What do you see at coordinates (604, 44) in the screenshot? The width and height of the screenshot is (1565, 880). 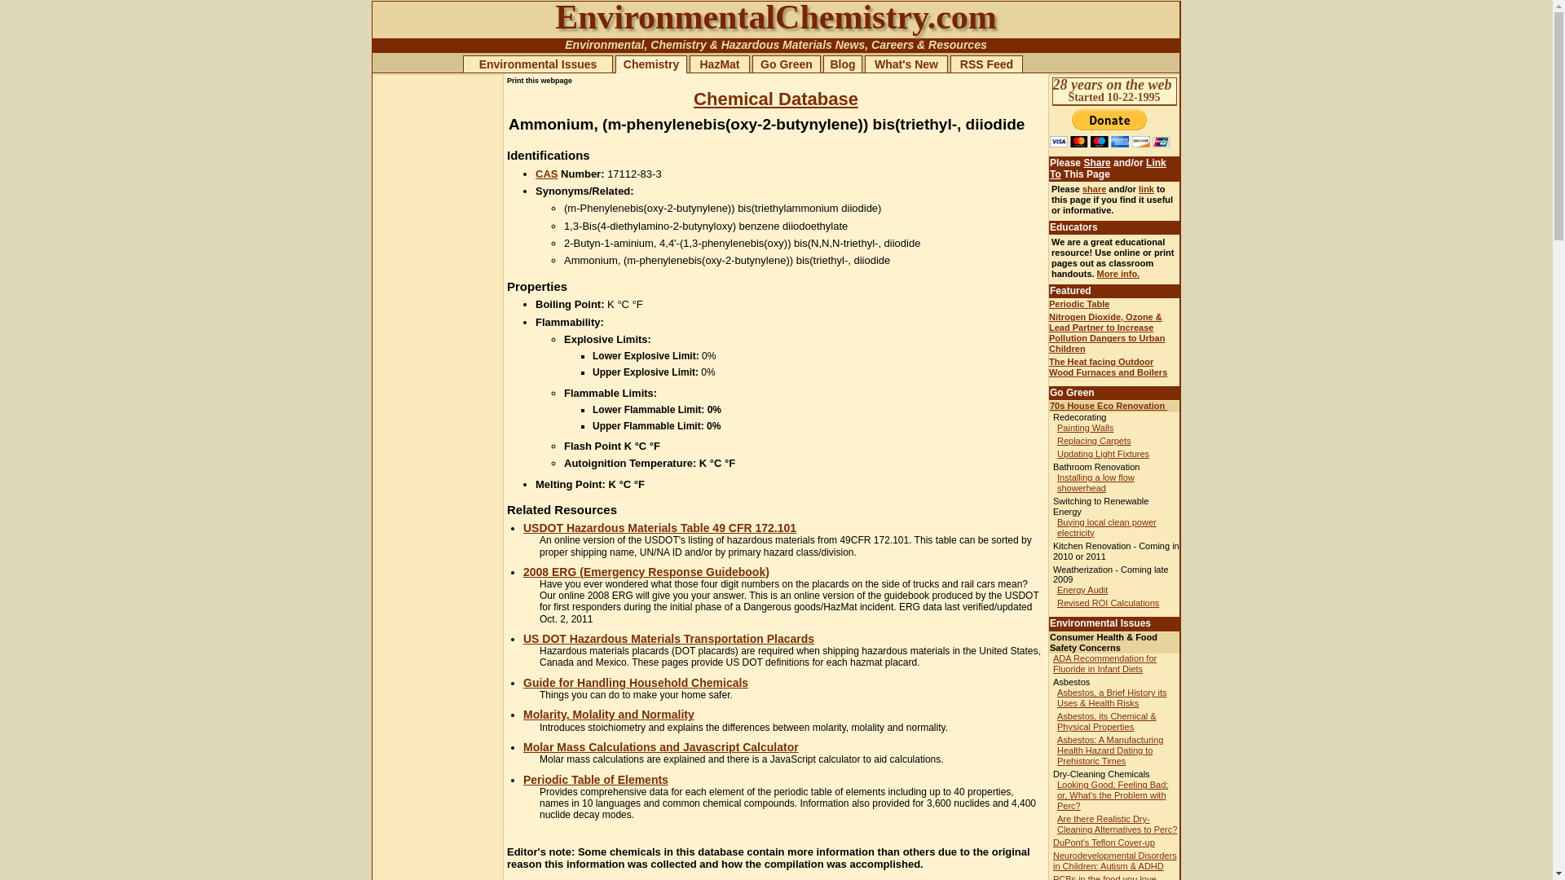 I see `Environmental articles and resources` at bounding box center [604, 44].